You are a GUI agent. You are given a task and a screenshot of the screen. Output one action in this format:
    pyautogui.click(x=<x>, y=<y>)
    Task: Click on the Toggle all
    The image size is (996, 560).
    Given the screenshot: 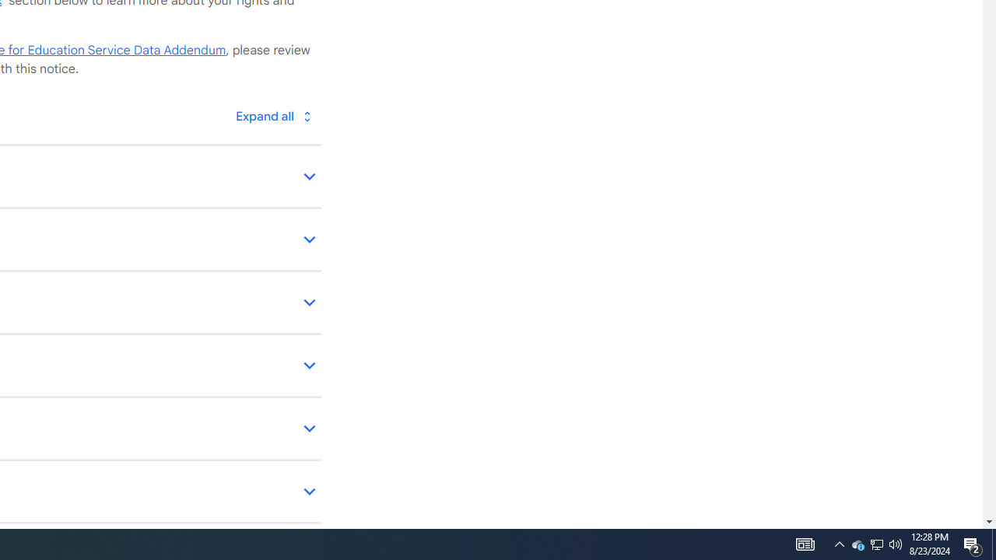 What is the action you would take?
    pyautogui.click(x=273, y=115)
    